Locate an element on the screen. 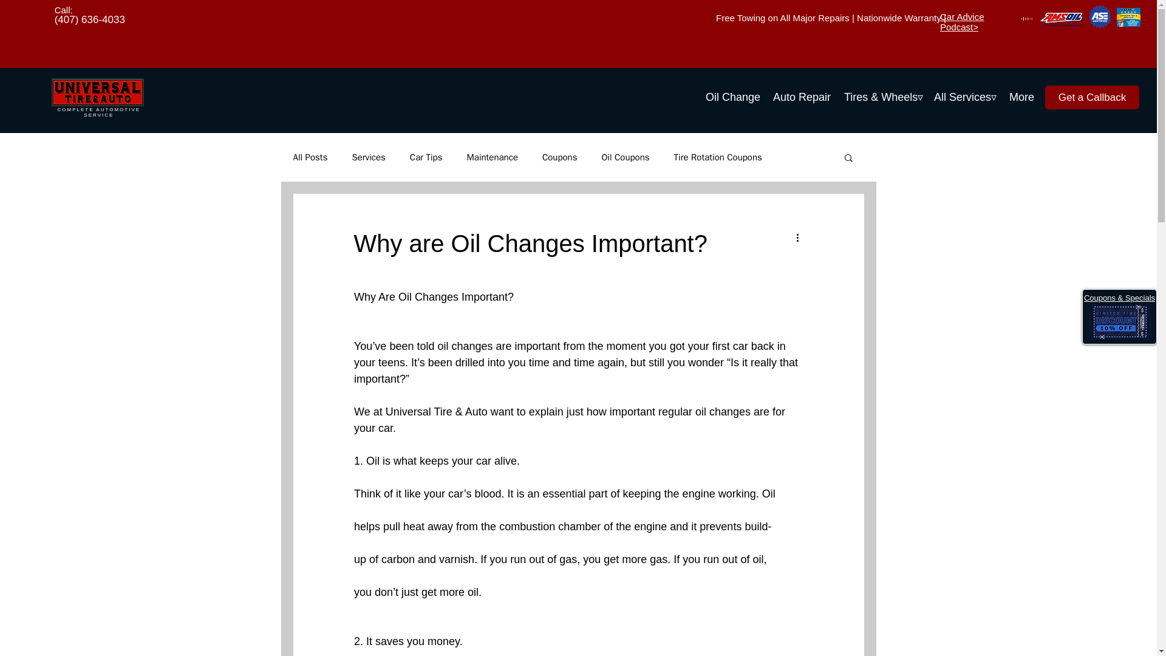  Oil Change is located at coordinates (731, 92).